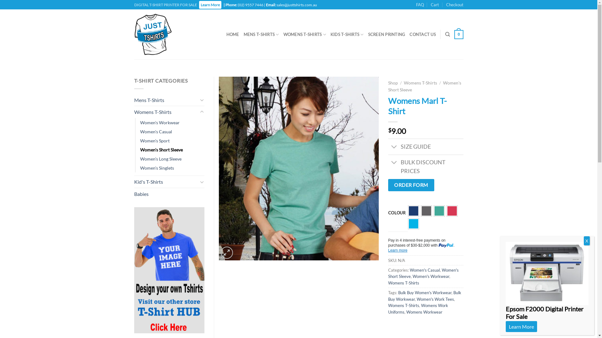  I want to click on Green Marl, so click(439, 211).